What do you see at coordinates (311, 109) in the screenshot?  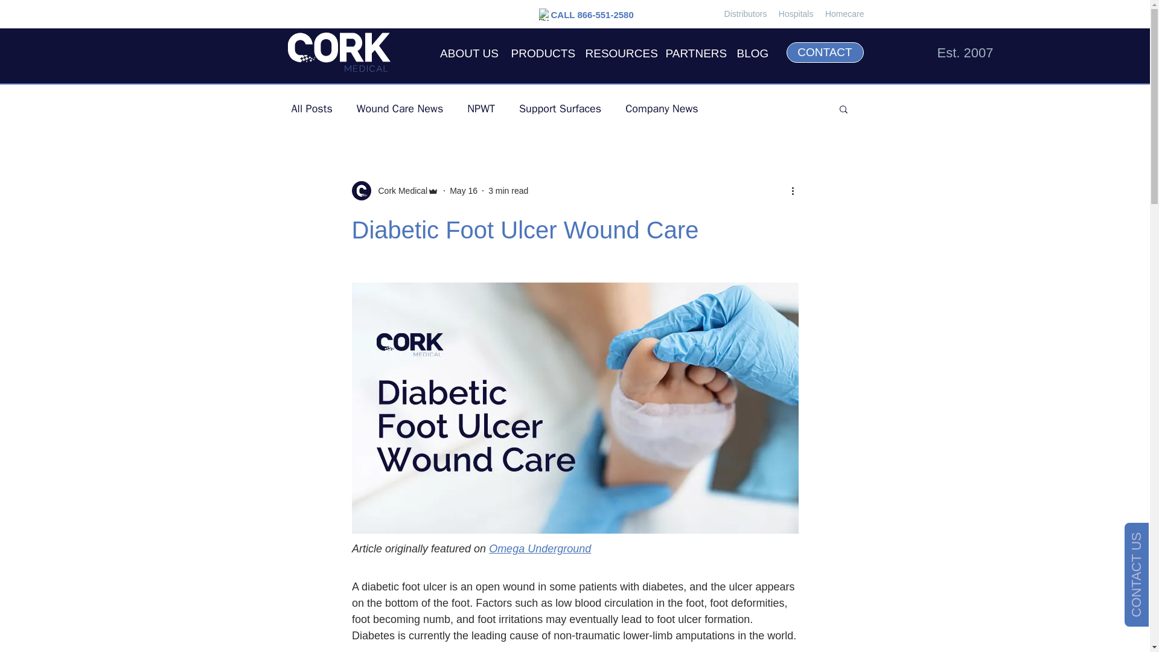 I see `All Posts` at bounding box center [311, 109].